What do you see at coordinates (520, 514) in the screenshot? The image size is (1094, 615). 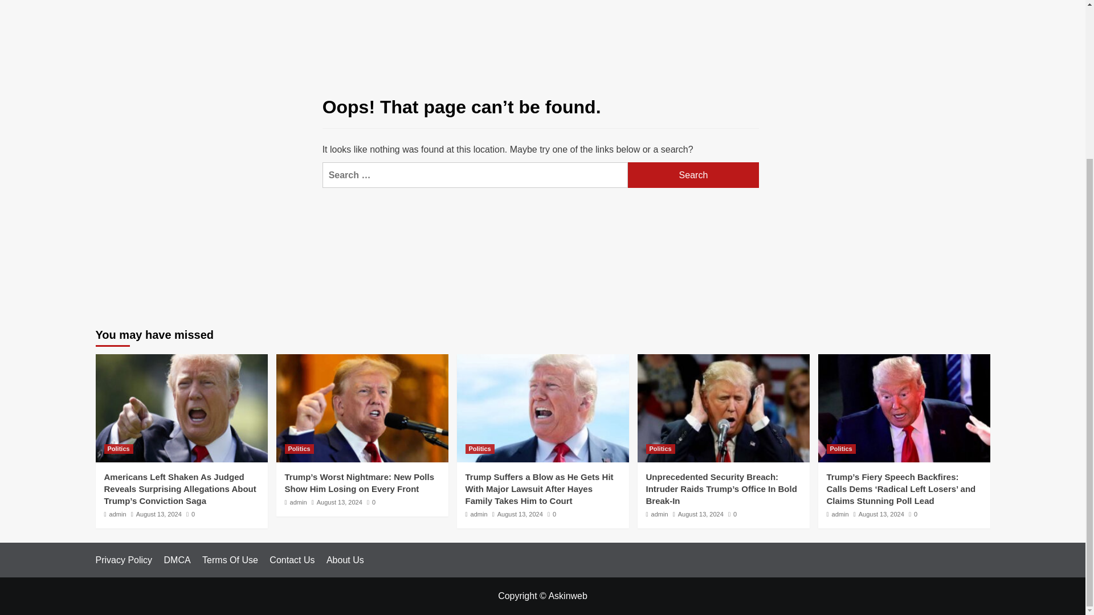 I see `August 13, 2024` at bounding box center [520, 514].